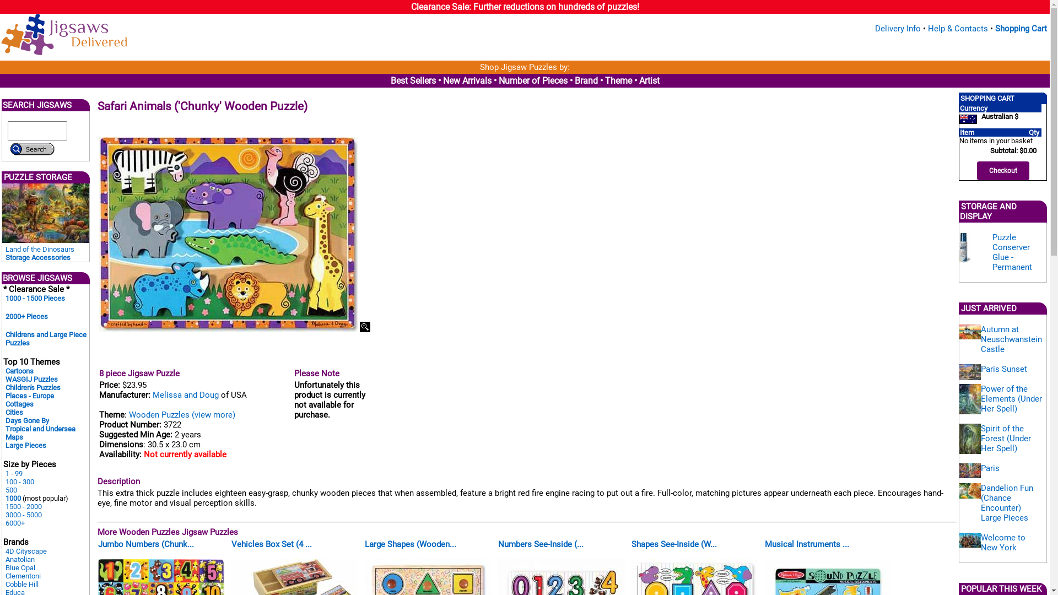 This screenshot has height=595, width=1058. I want to click on Dandelion Fun (Chance Encounter) Large Pieces, so click(1007, 503).